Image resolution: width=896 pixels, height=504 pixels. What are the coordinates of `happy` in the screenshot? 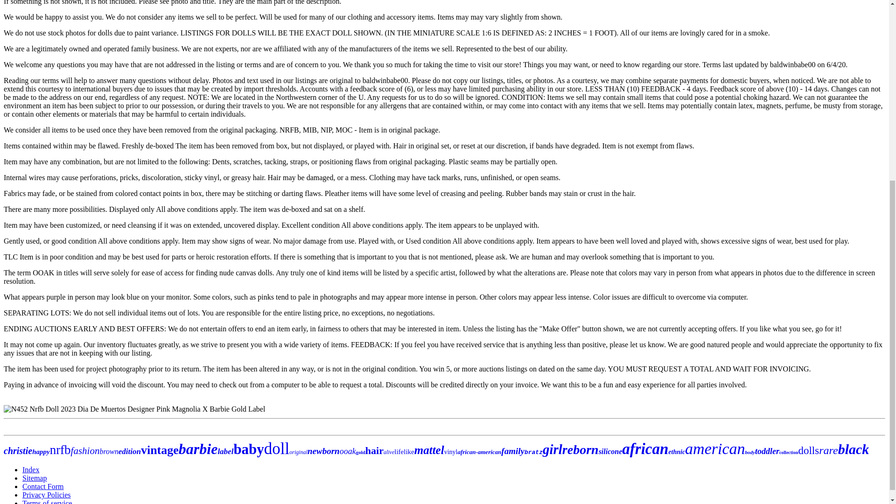 It's located at (41, 452).